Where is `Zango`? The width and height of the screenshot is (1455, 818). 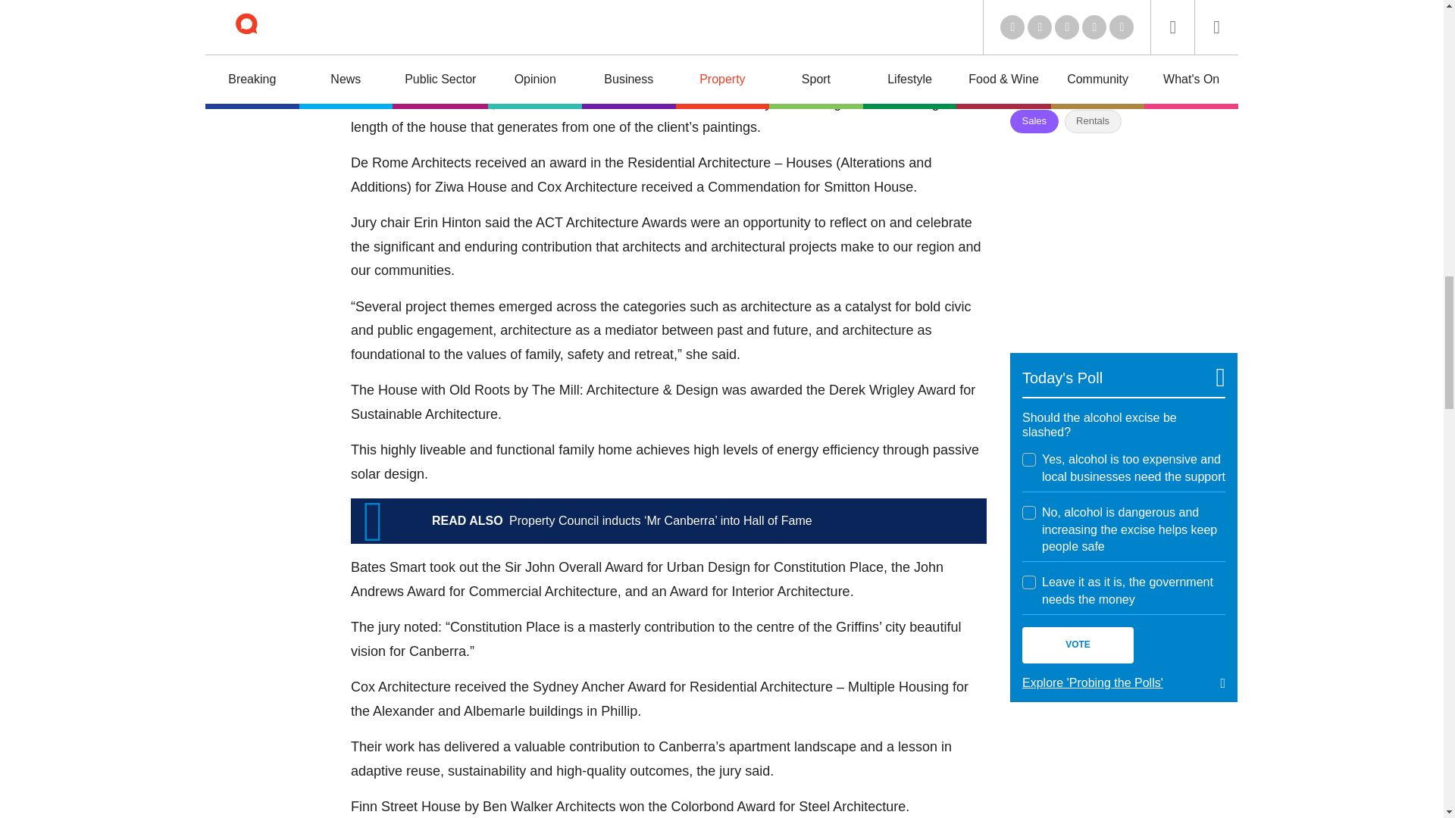
Zango is located at coordinates (1203, 86).